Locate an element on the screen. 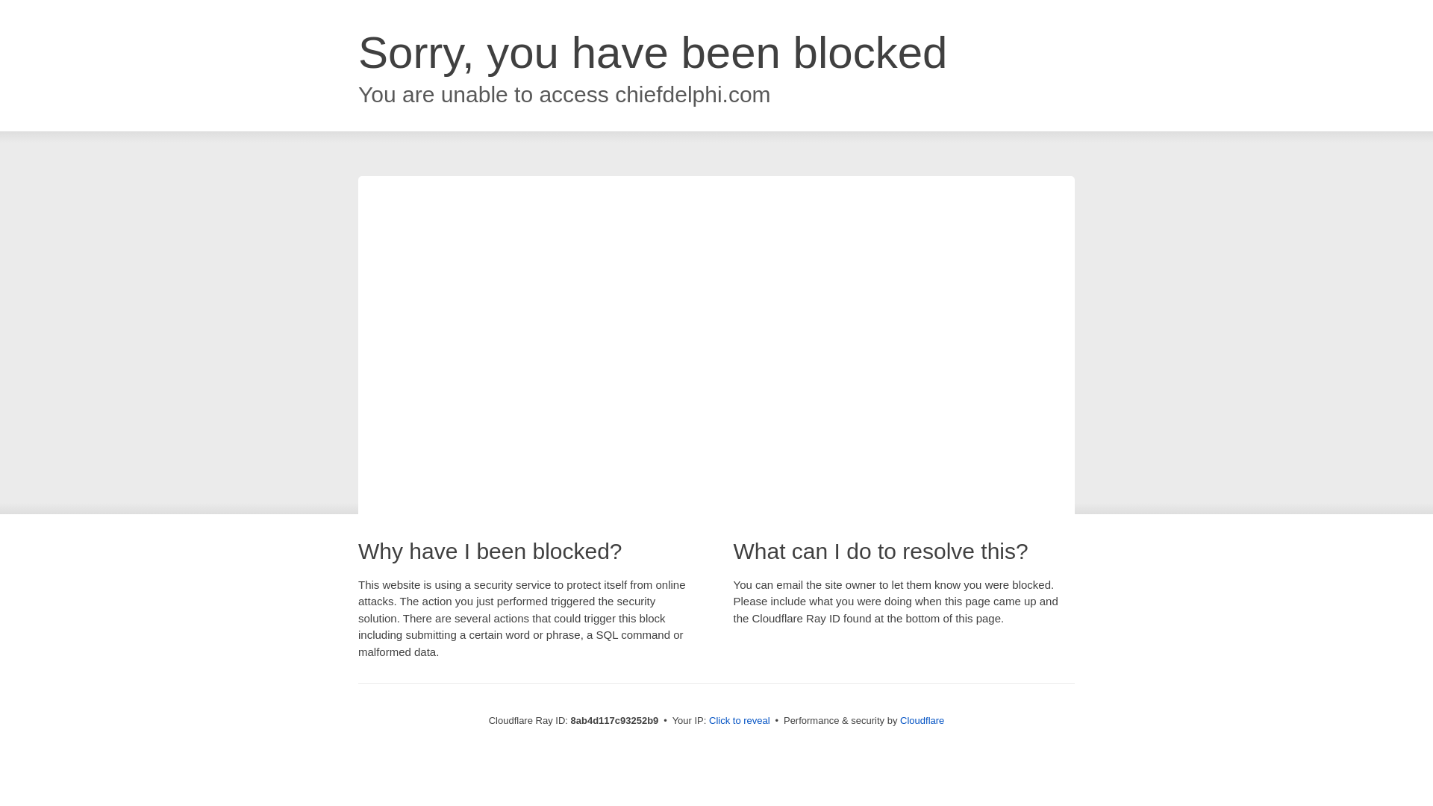 This screenshot has width=1433, height=806. Click to reveal is located at coordinates (740, 721).